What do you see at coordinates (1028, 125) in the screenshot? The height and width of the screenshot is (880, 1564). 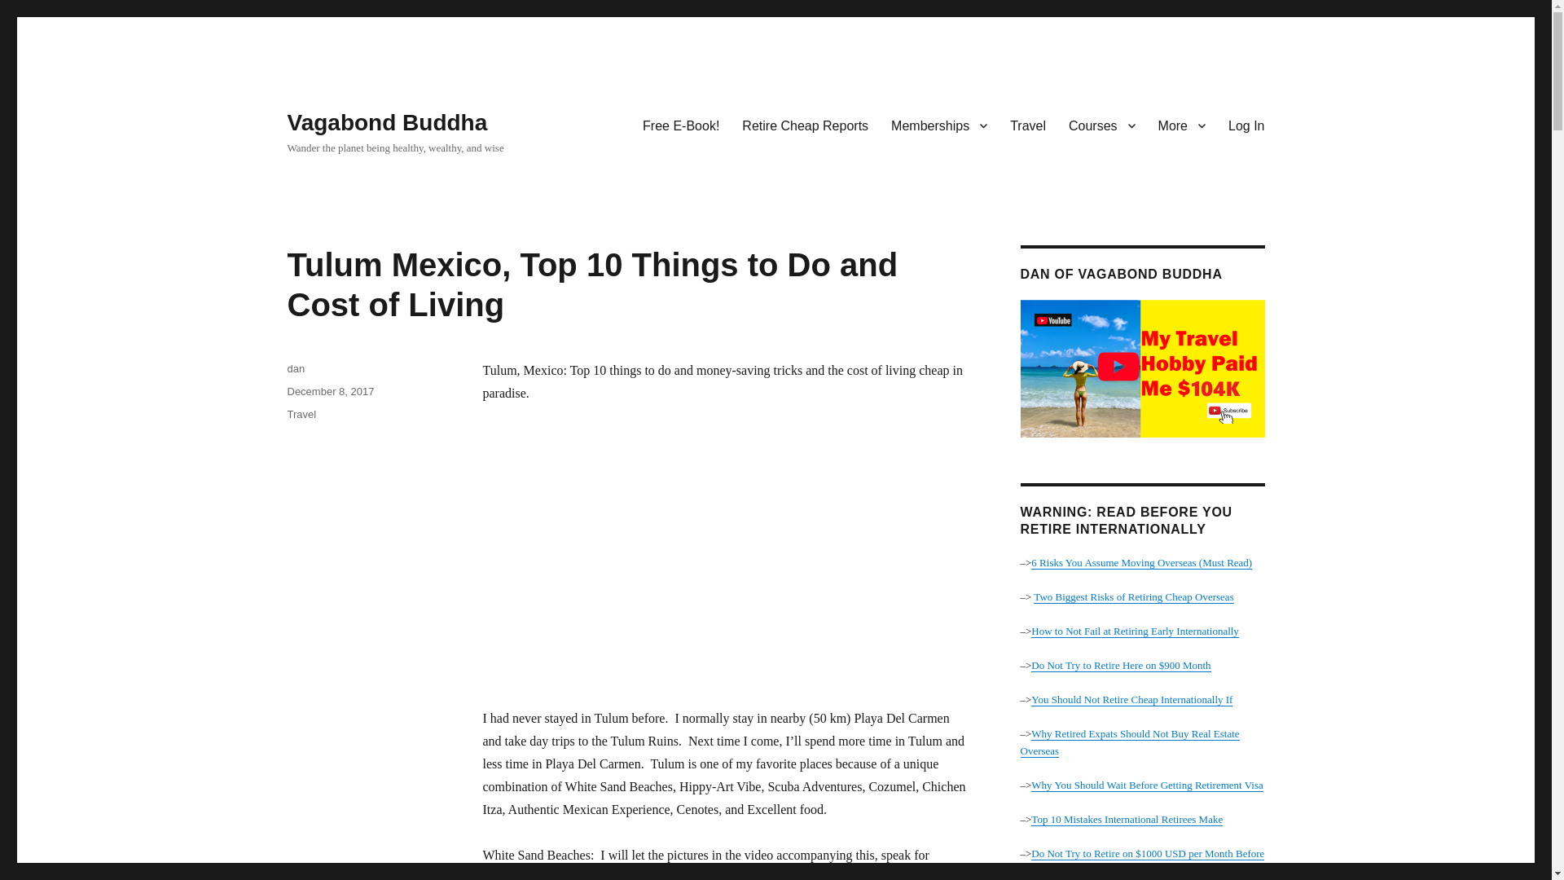 I see `Travel` at bounding box center [1028, 125].